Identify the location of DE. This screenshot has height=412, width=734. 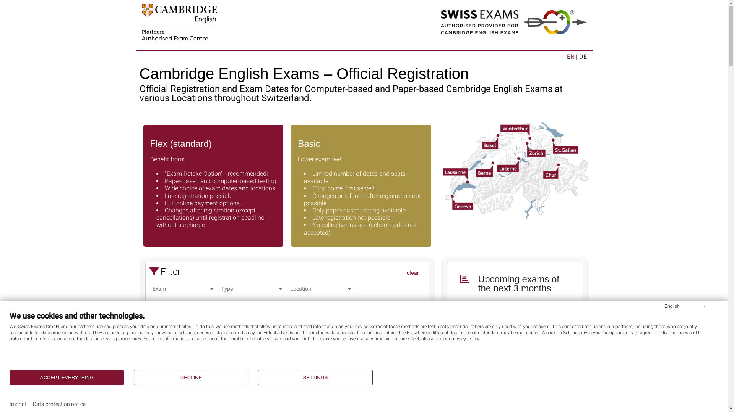
(582, 56).